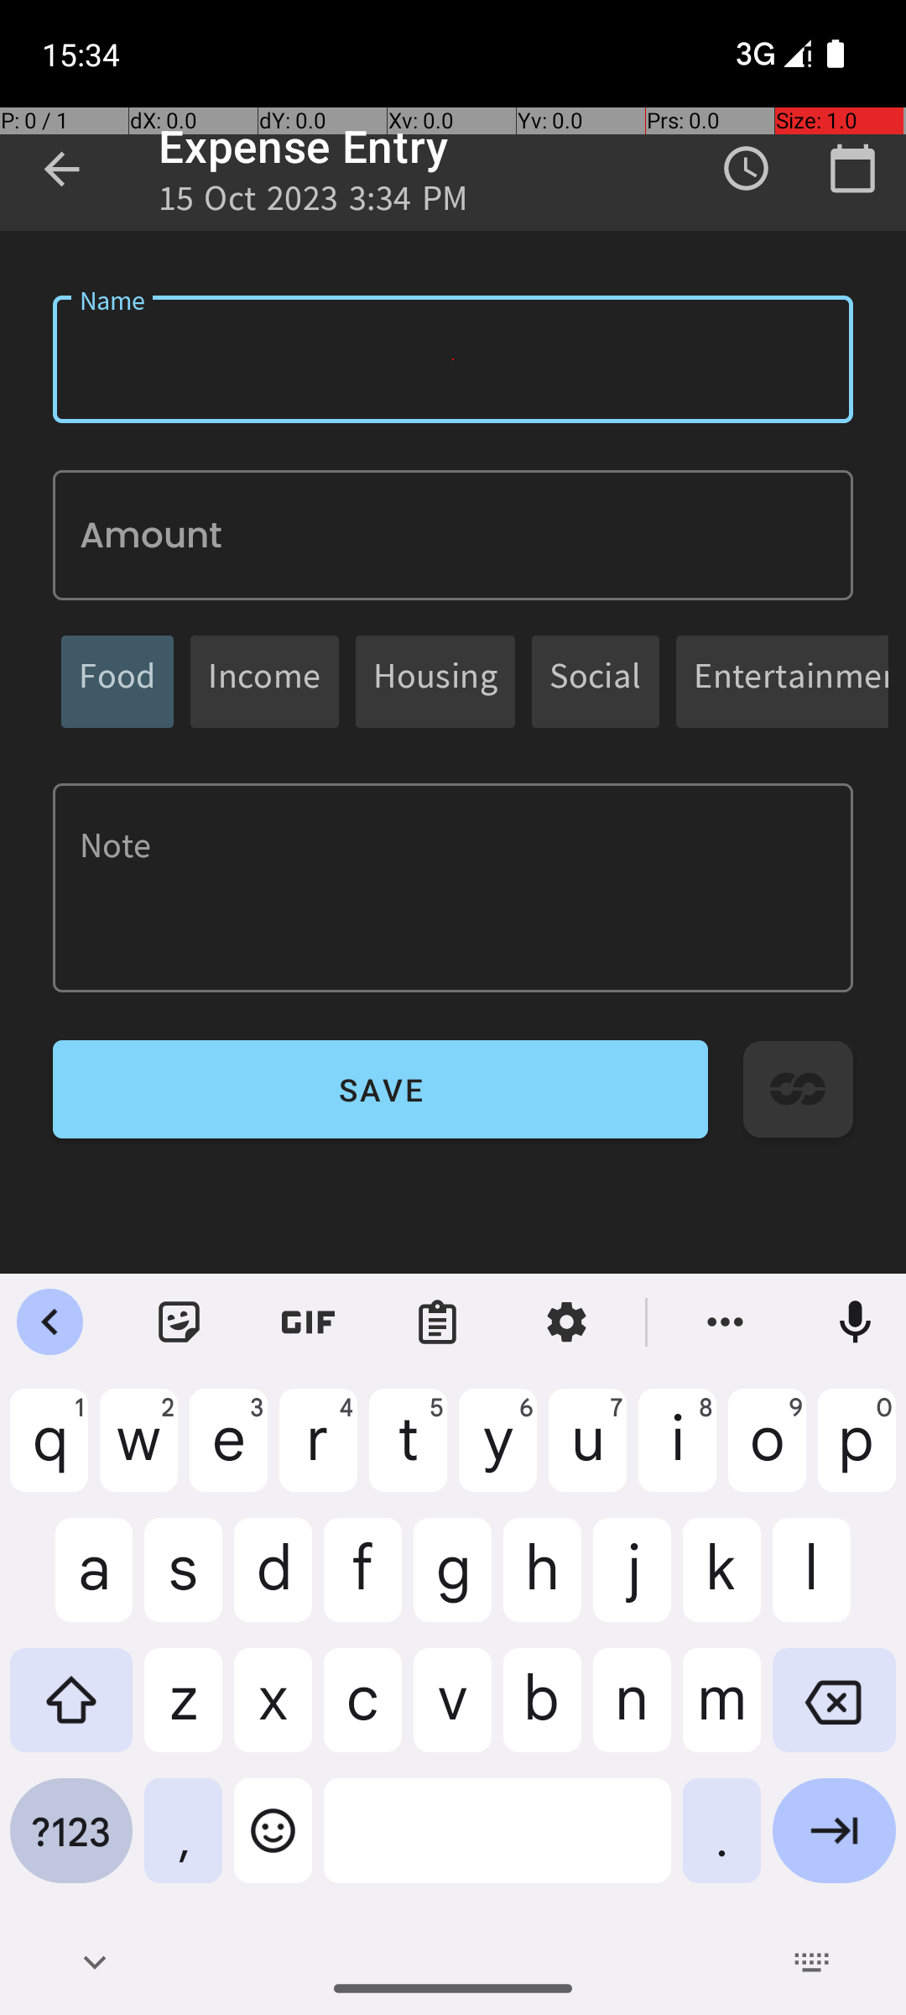 The height and width of the screenshot is (2015, 906). What do you see at coordinates (834, 1844) in the screenshot?
I see `Next` at bounding box center [834, 1844].